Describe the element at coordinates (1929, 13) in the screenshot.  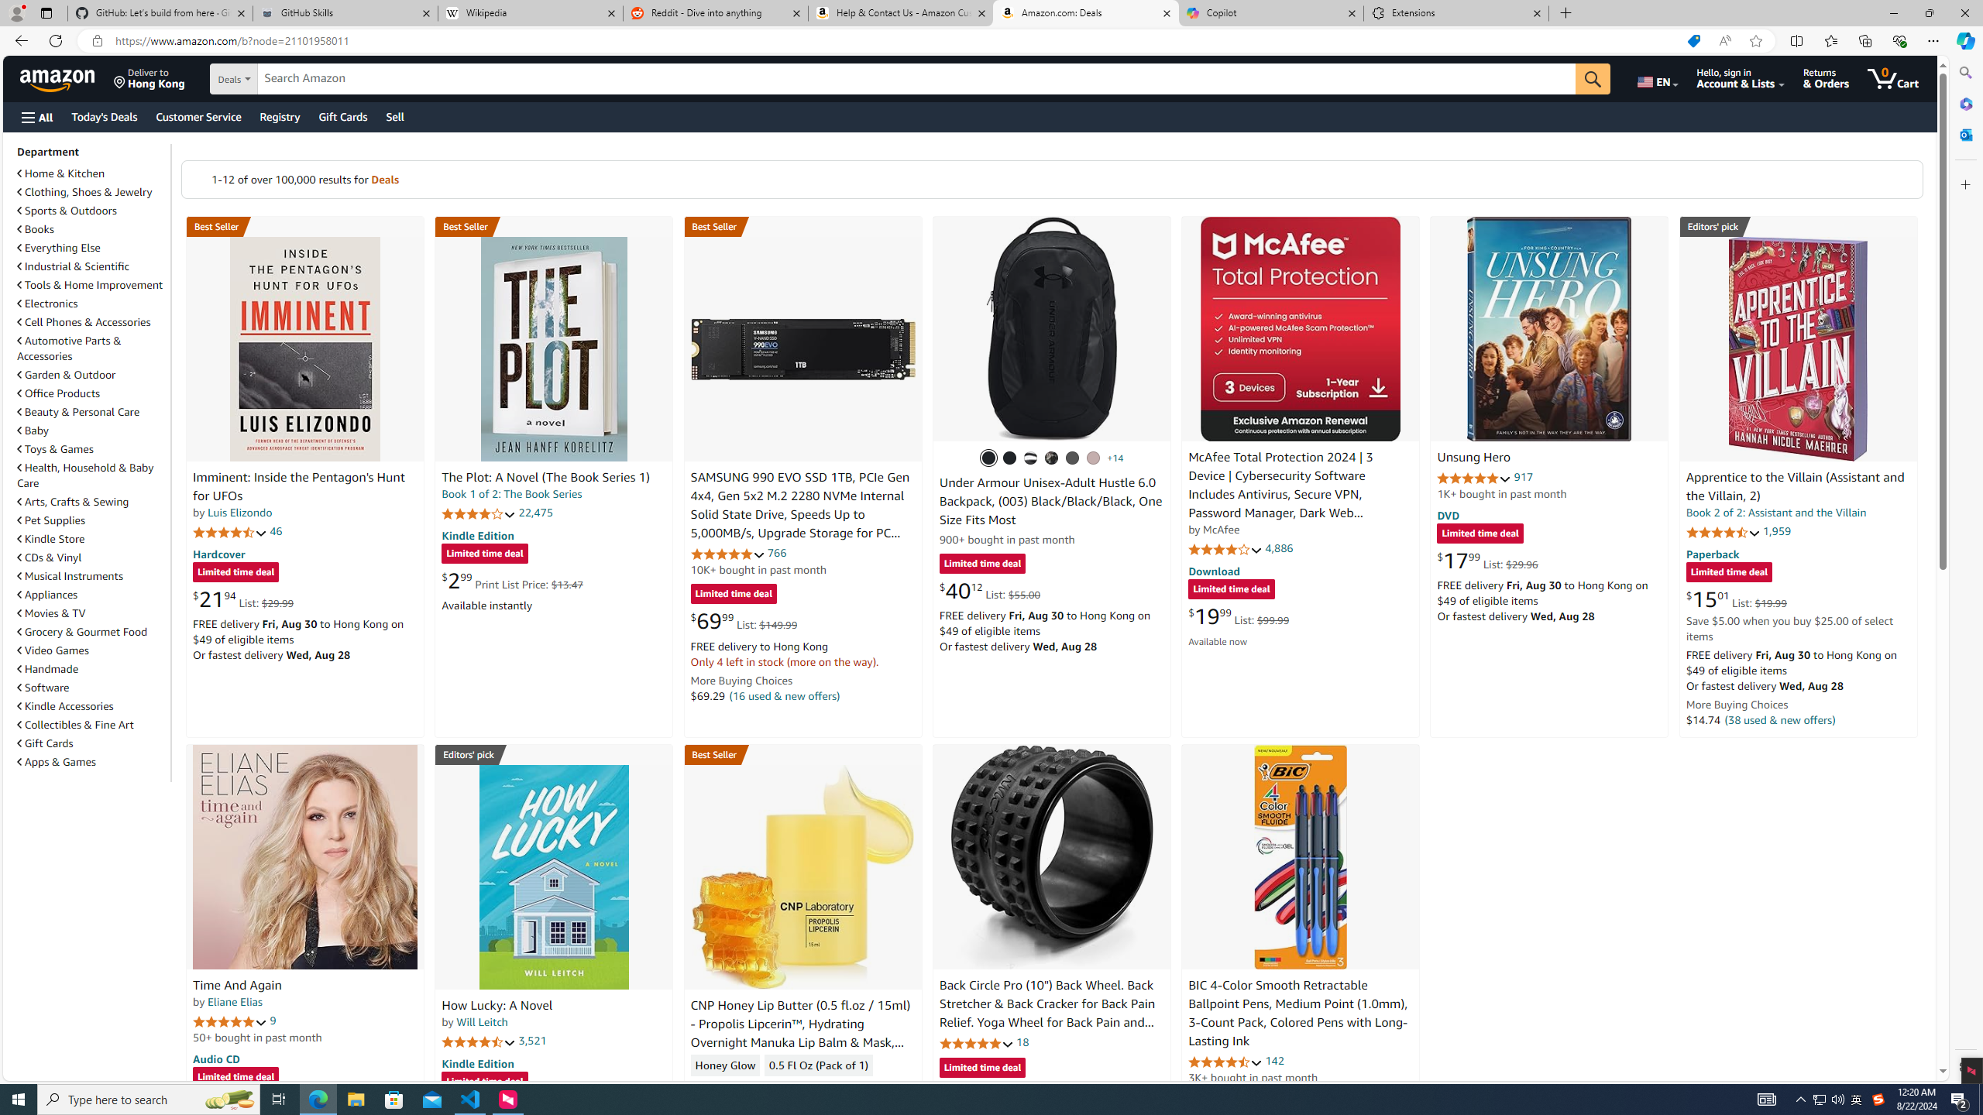
I see `Restore` at that location.